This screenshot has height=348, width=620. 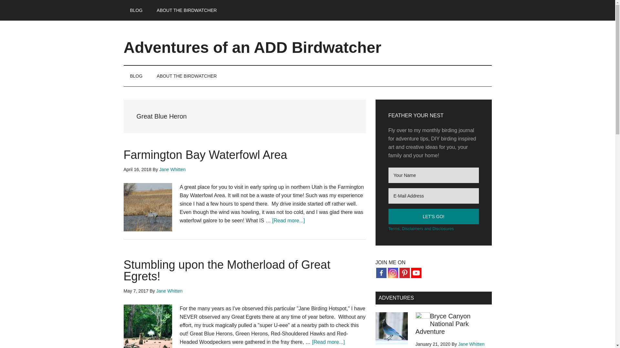 I want to click on LET'S GO!, so click(x=433, y=217).